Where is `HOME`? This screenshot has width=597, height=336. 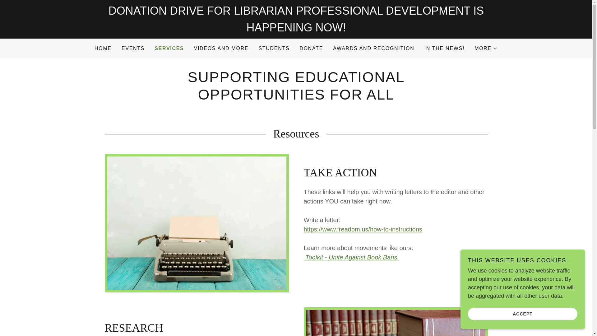 HOME is located at coordinates (103, 49).